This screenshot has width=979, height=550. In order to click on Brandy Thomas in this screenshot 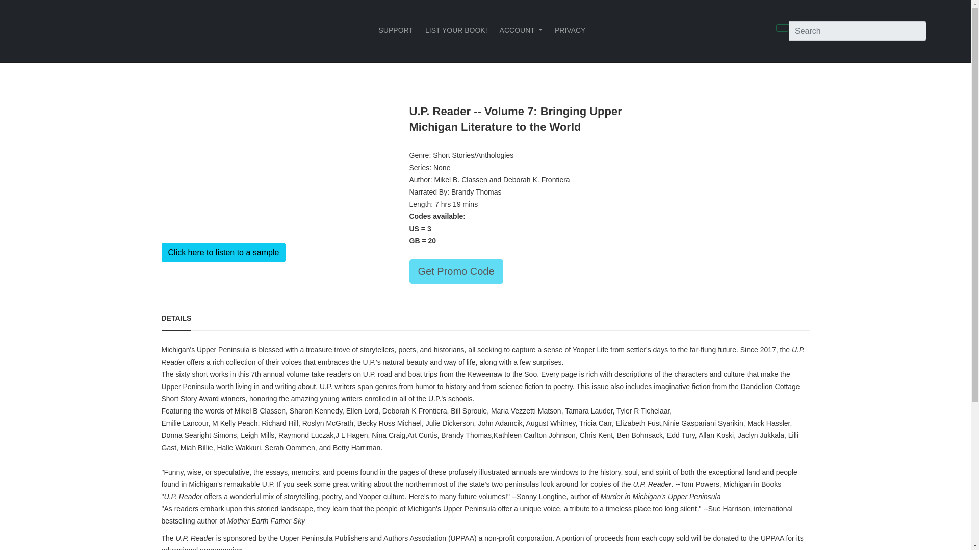, I will do `click(476, 191)`.